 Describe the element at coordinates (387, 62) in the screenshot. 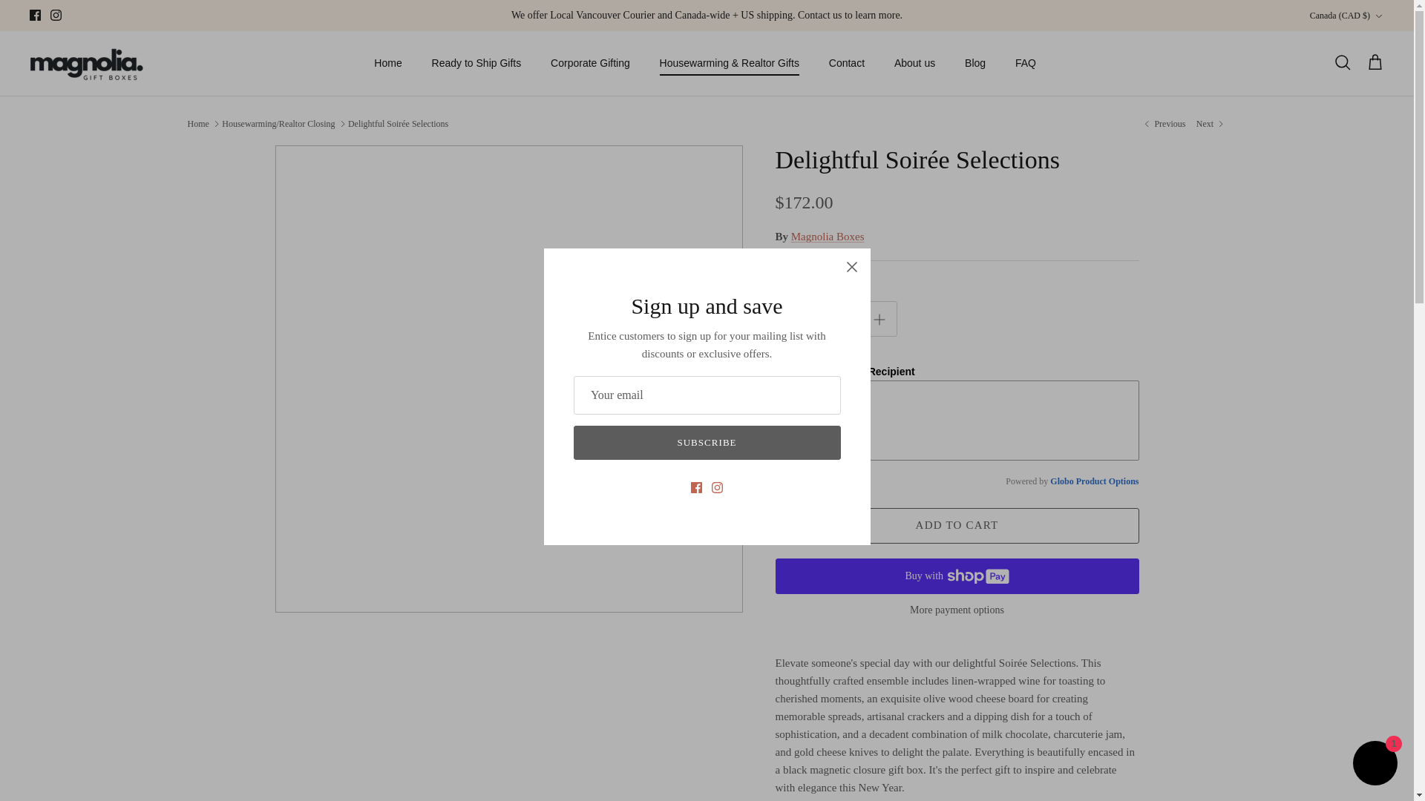

I see `Home` at that location.